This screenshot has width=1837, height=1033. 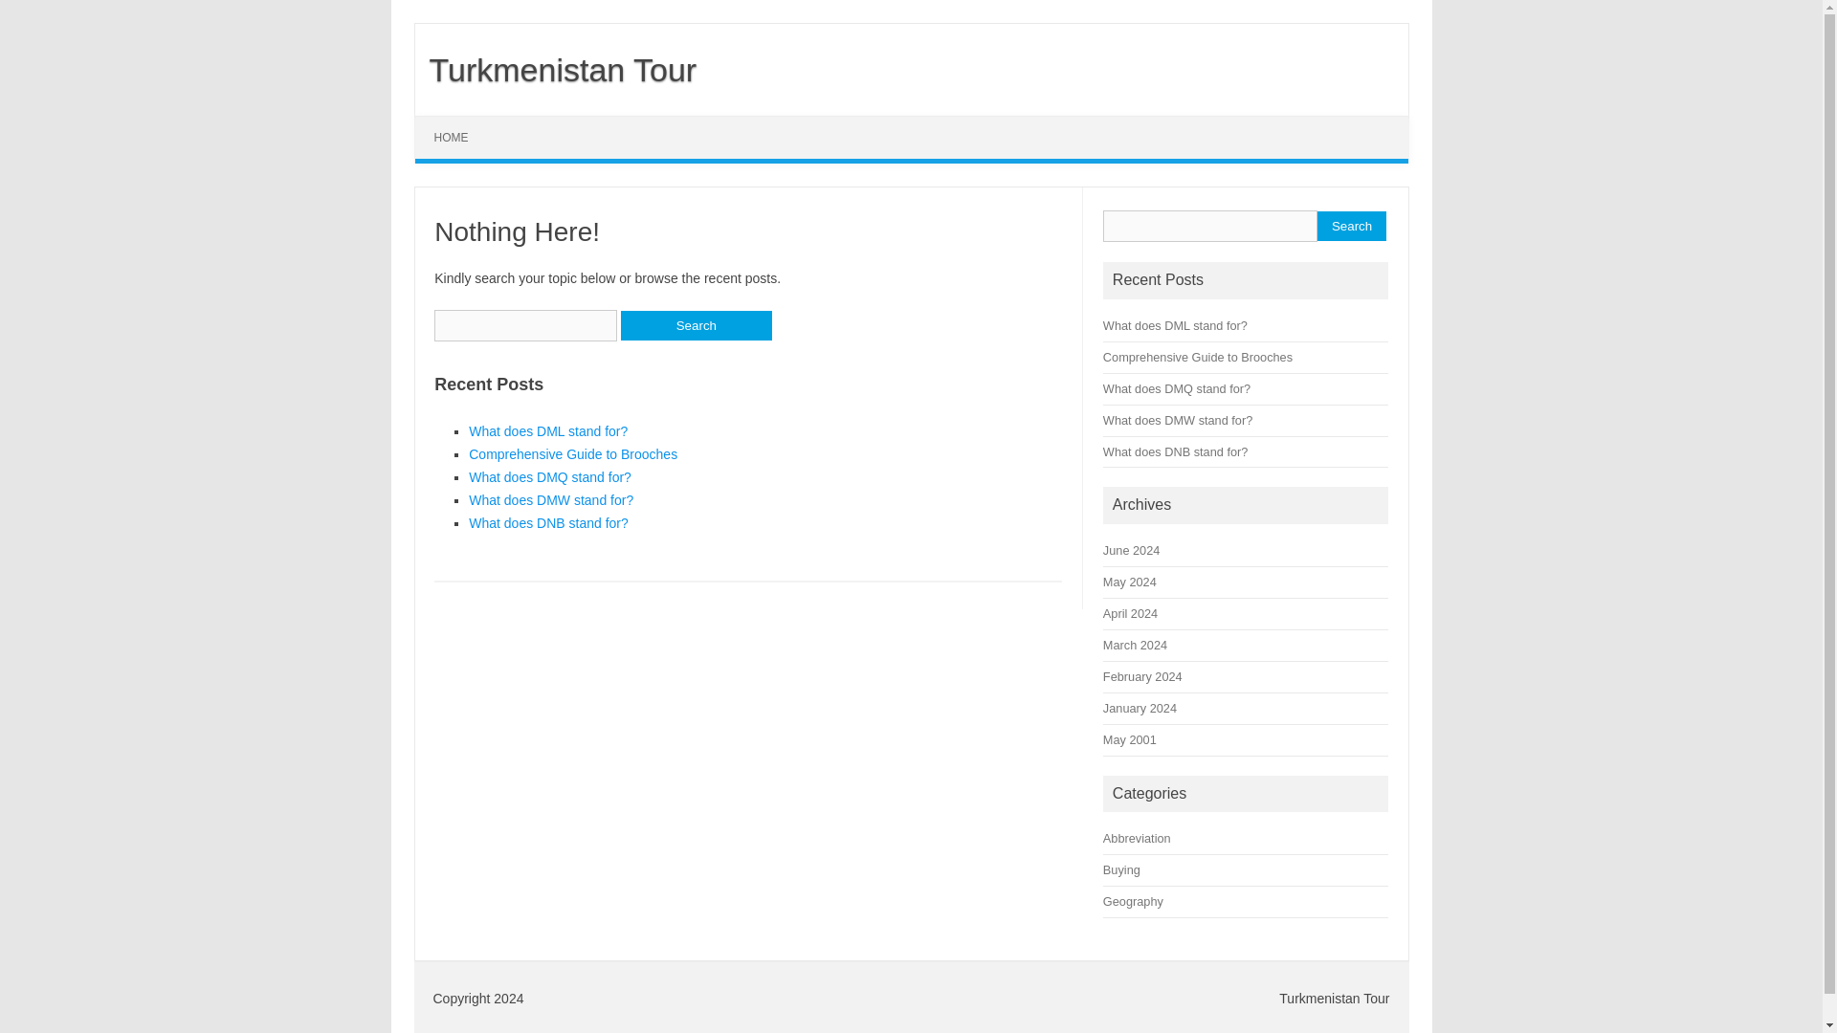 I want to click on What does DMW stand for?, so click(x=551, y=500).